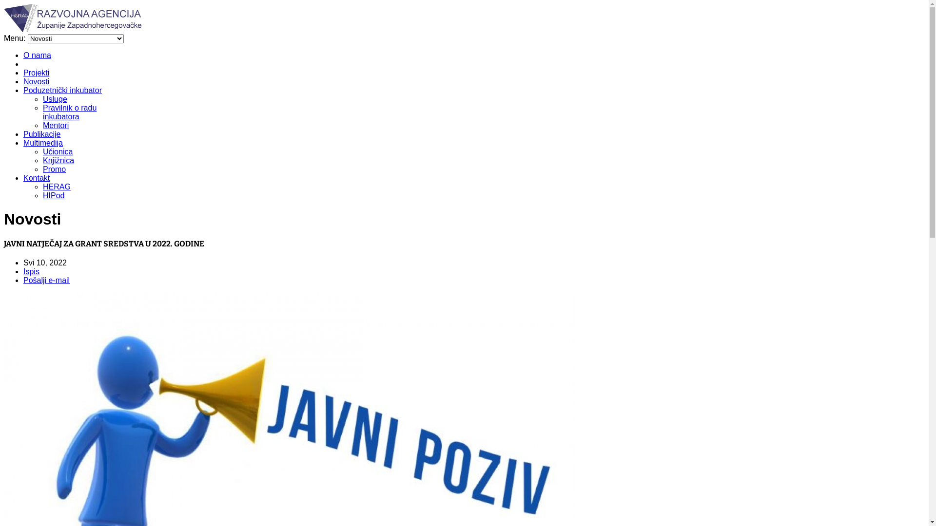  What do you see at coordinates (31, 272) in the screenshot?
I see `Ispis` at bounding box center [31, 272].